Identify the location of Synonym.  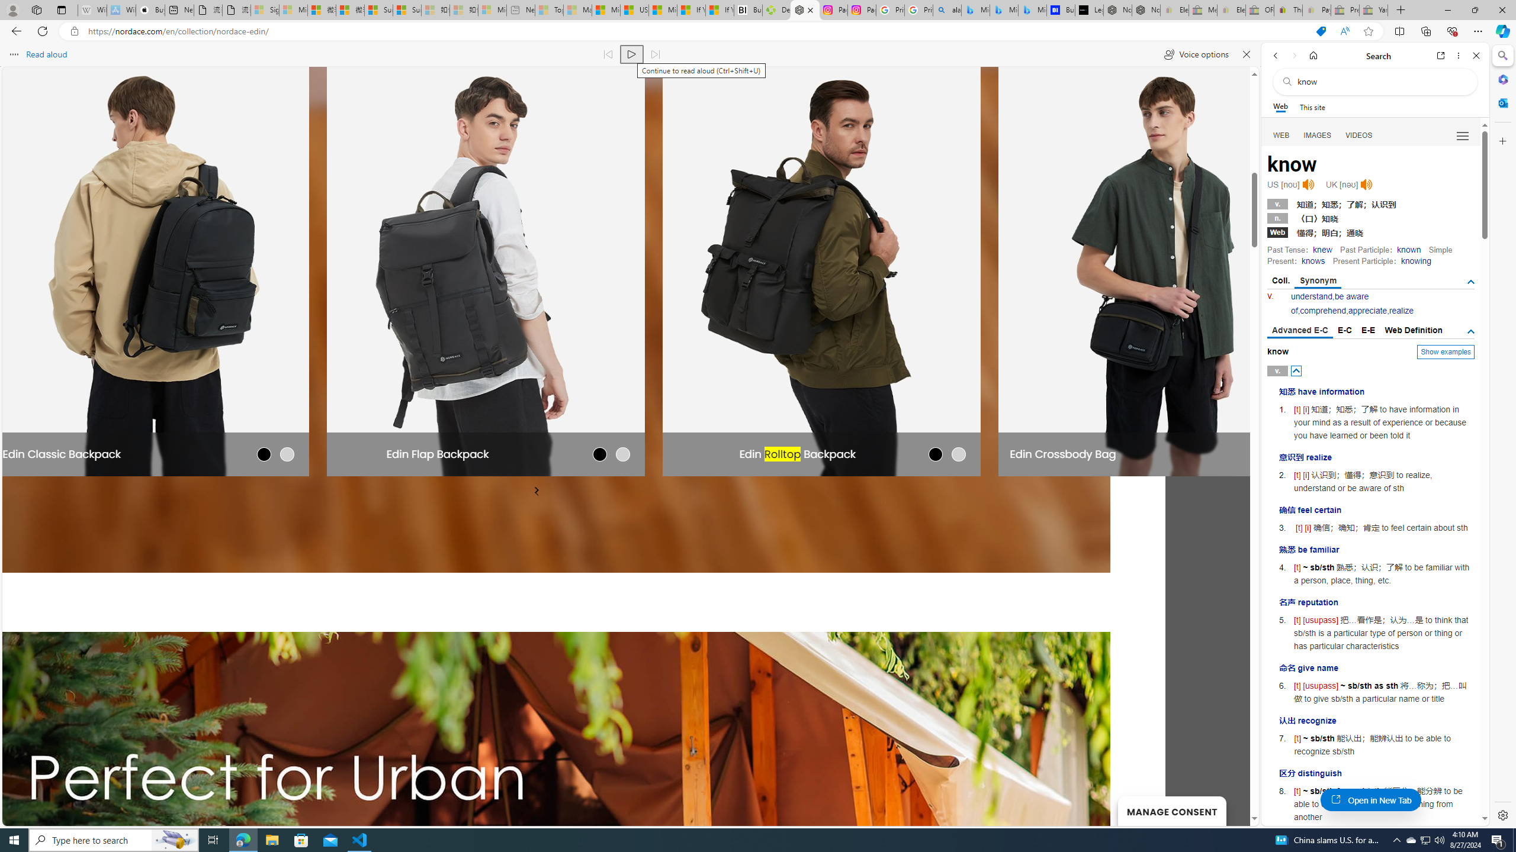
(1318, 282).